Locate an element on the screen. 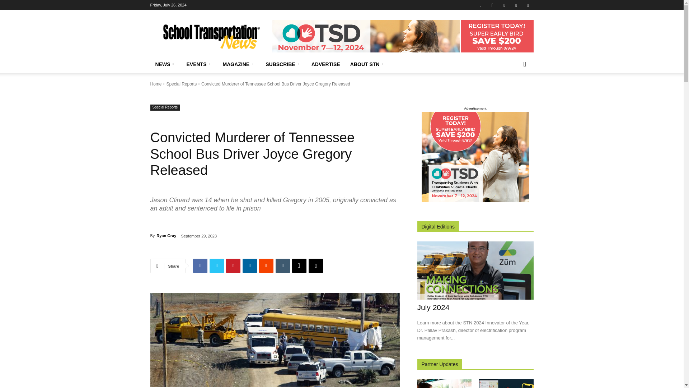 The image size is (689, 388). Twitter is located at coordinates (516, 5).